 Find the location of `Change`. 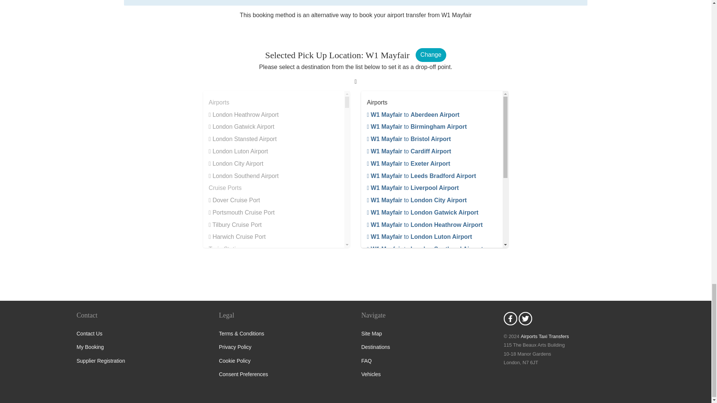

Change is located at coordinates (431, 55).